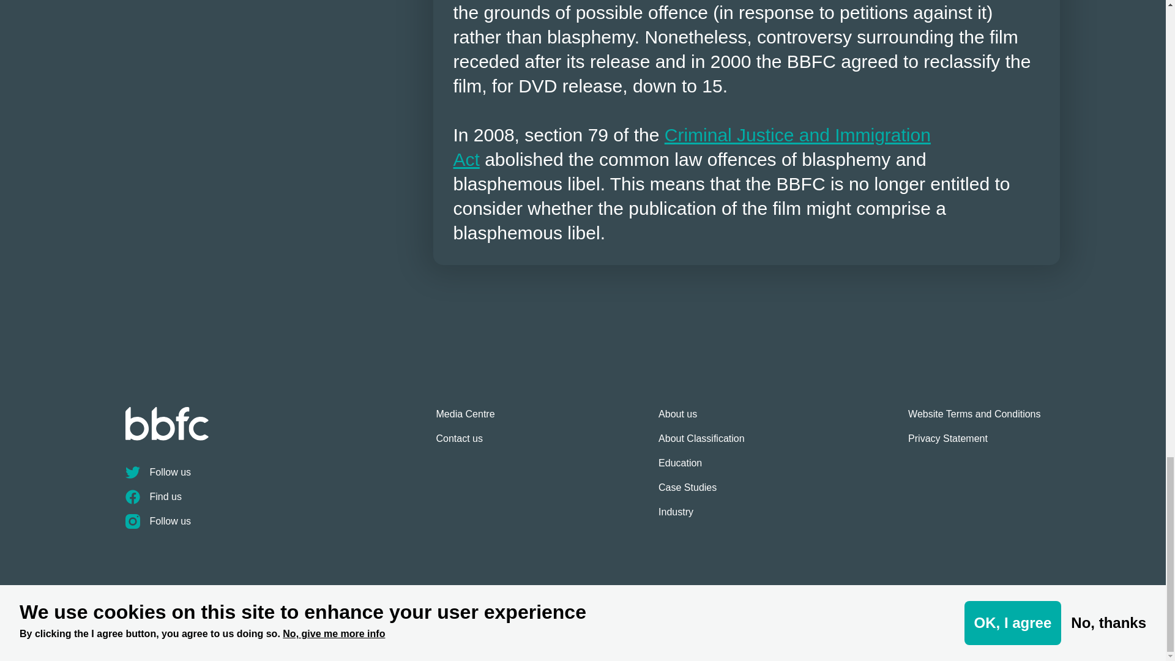  What do you see at coordinates (465, 444) in the screenshot?
I see `Contact us` at bounding box center [465, 444].